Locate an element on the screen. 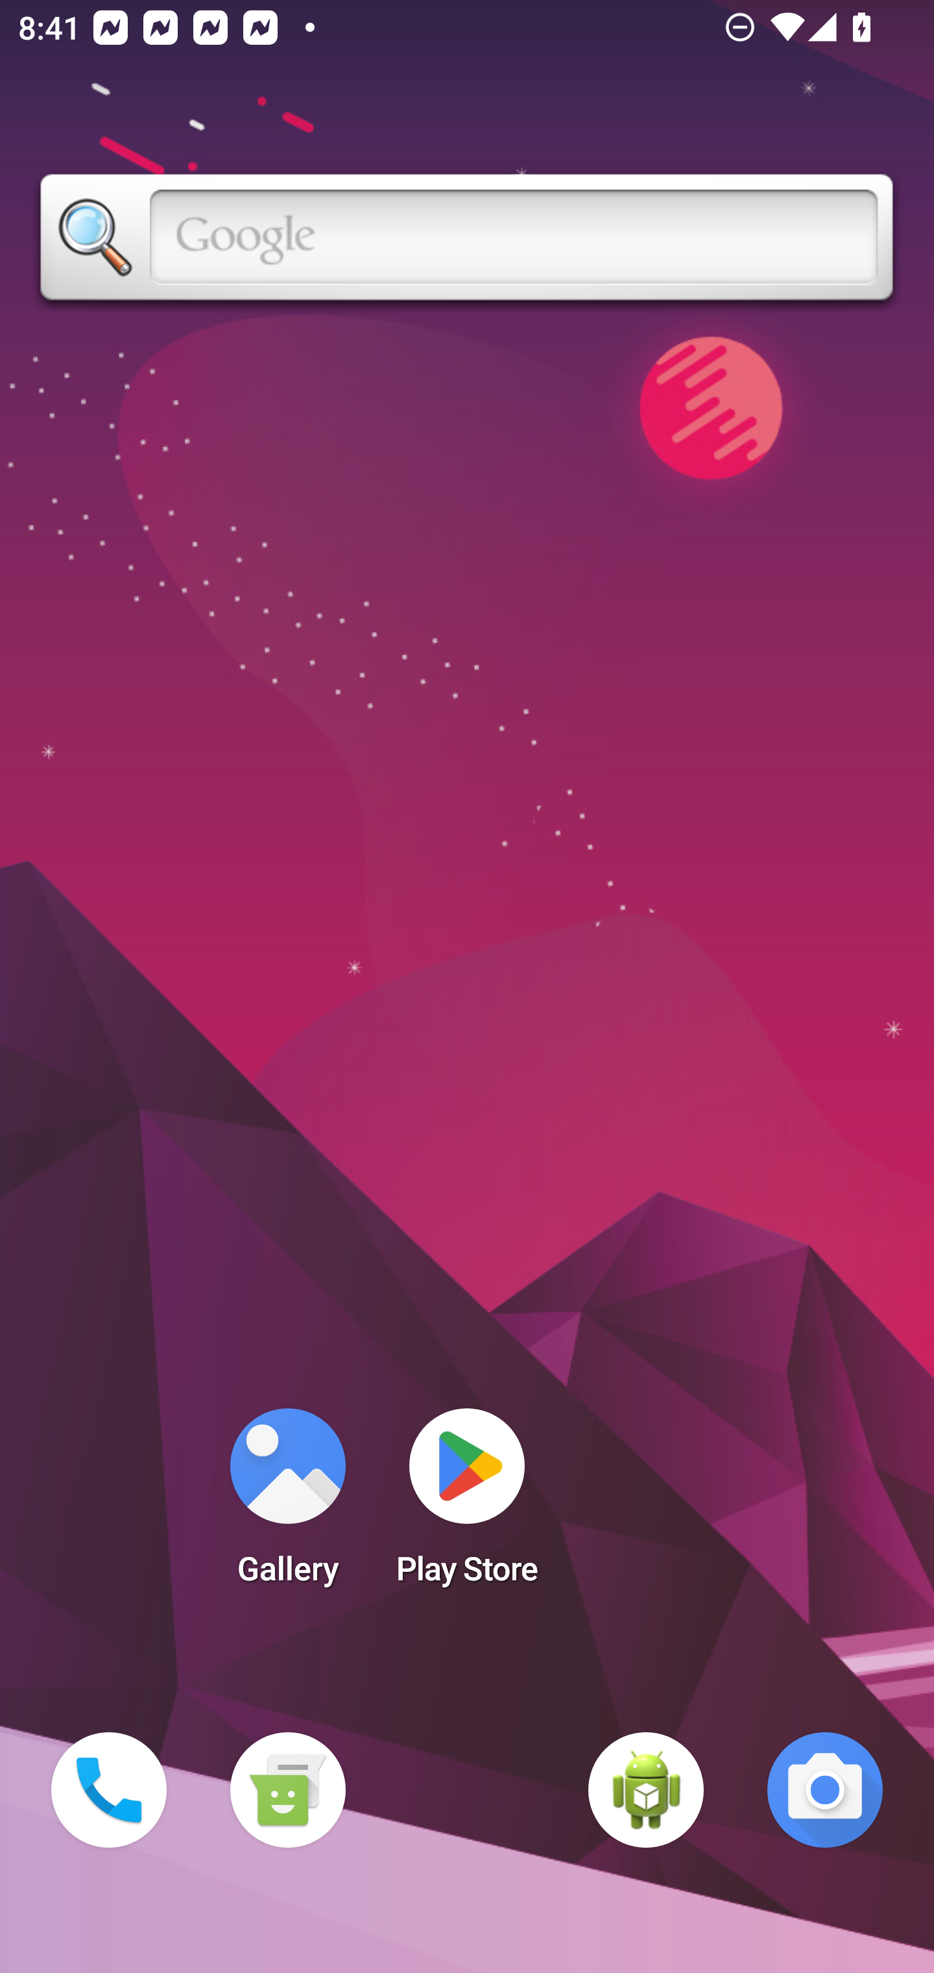 This screenshot has width=934, height=1973. WebView Browser Tester is located at coordinates (646, 1790).